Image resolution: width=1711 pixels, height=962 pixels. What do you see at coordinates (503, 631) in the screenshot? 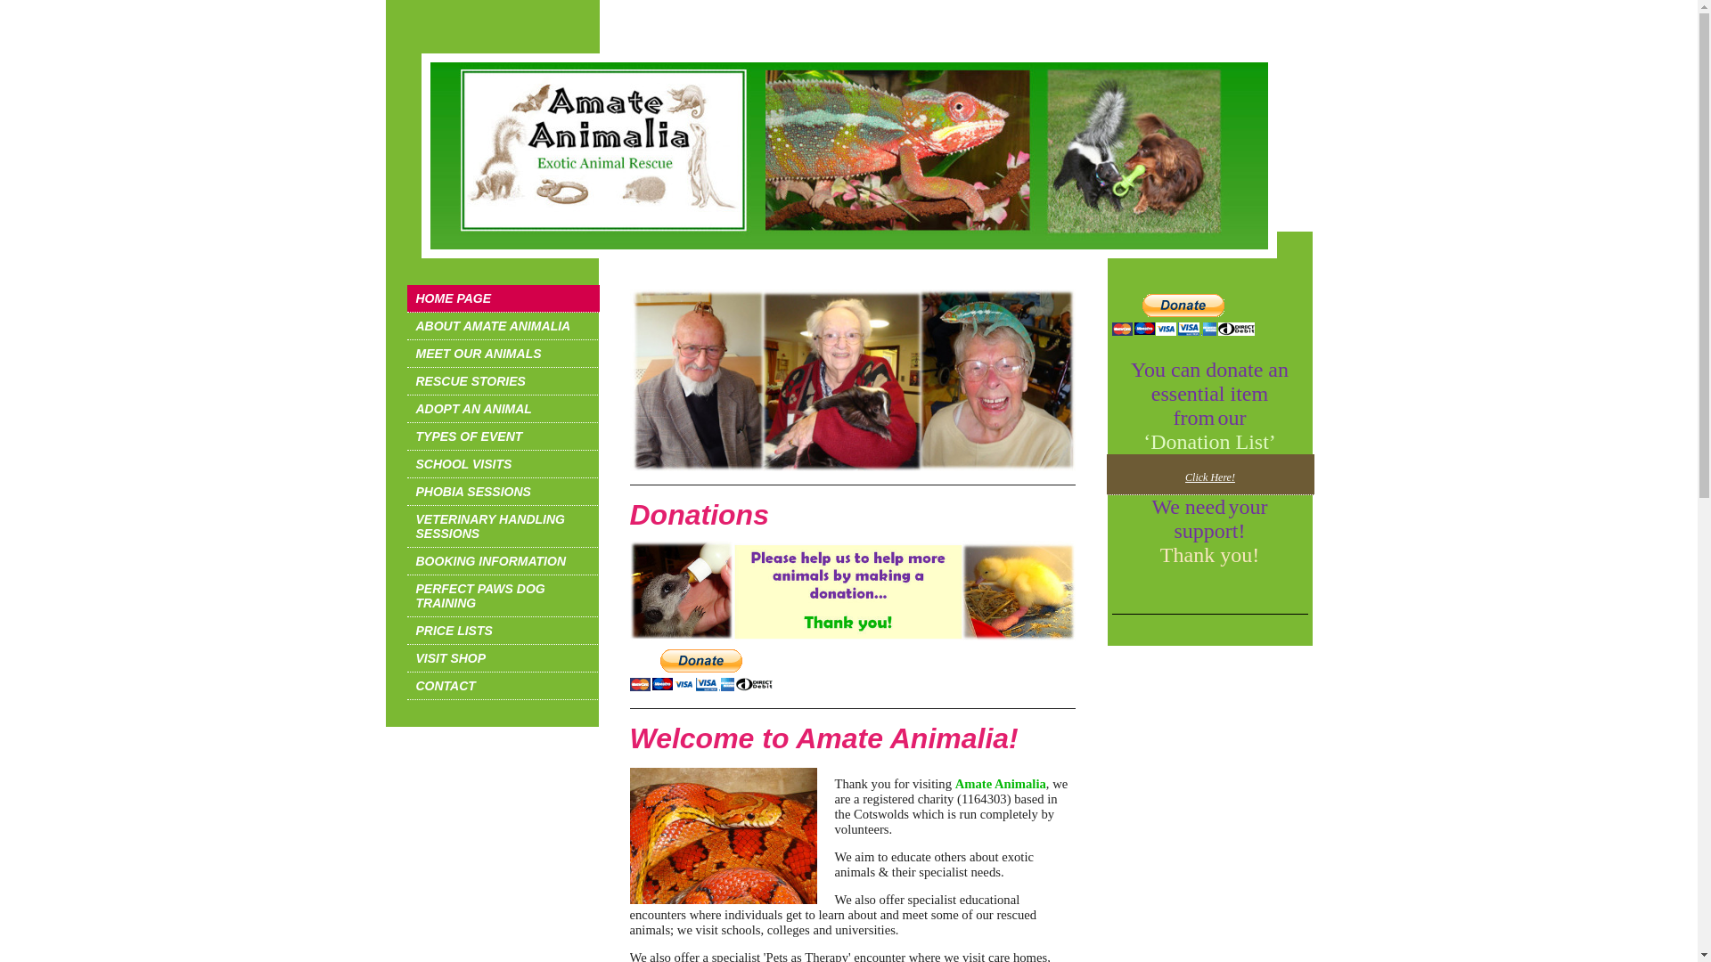
I see `PRICE LISTS` at bounding box center [503, 631].